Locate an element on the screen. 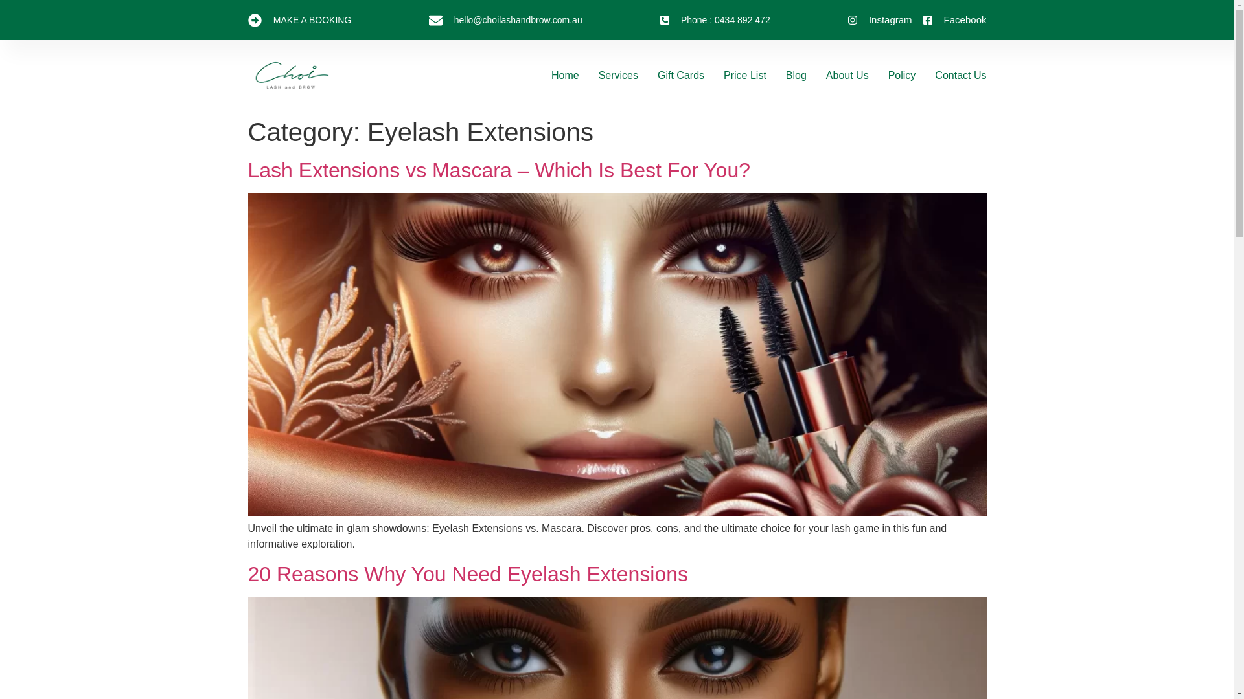 This screenshot has height=699, width=1244. Price List is located at coordinates (745, 75).